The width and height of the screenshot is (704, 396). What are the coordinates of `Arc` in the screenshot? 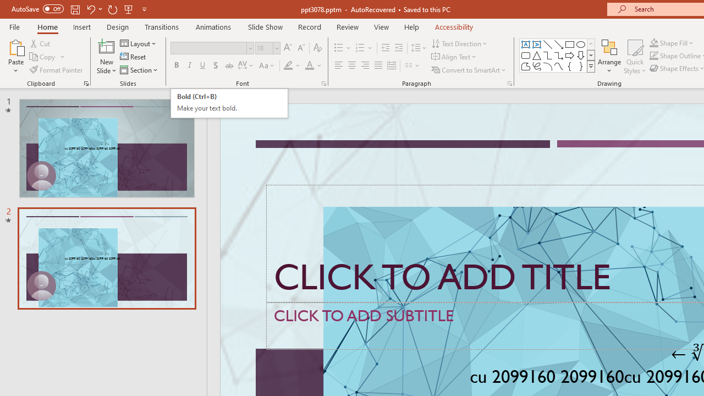 It's located at (107, 46).